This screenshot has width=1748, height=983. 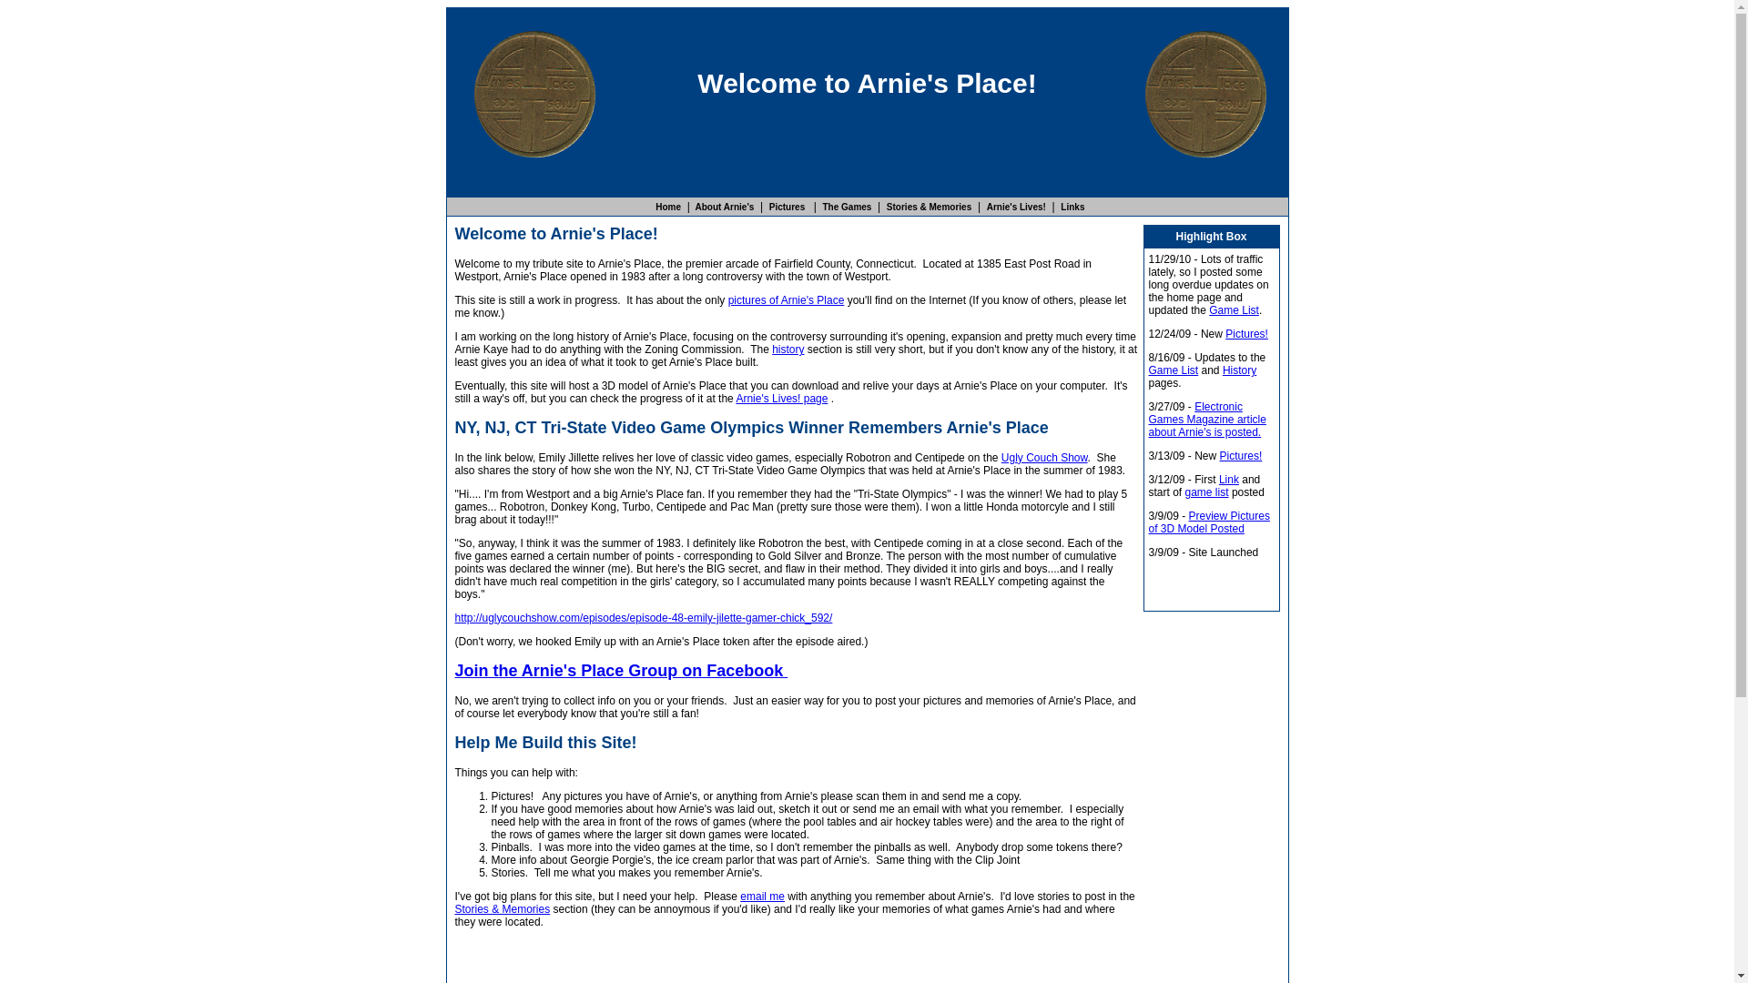 I want to click on Game List, so click(x=1234, y=309).